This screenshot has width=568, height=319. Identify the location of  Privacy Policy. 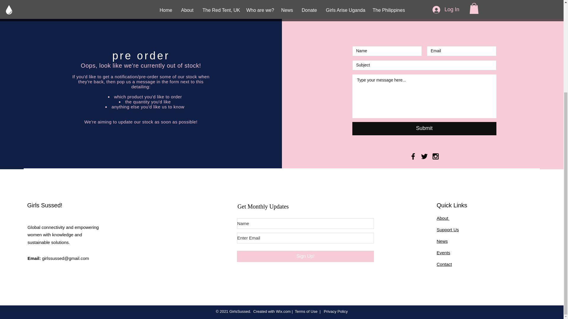
(335, 311).